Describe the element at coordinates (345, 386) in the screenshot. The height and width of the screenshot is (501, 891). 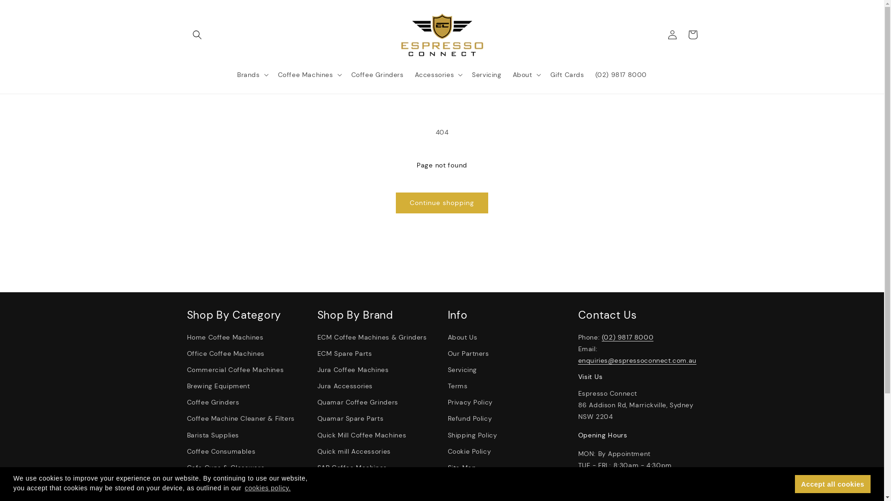
I see `Jura Accessories` at that location.